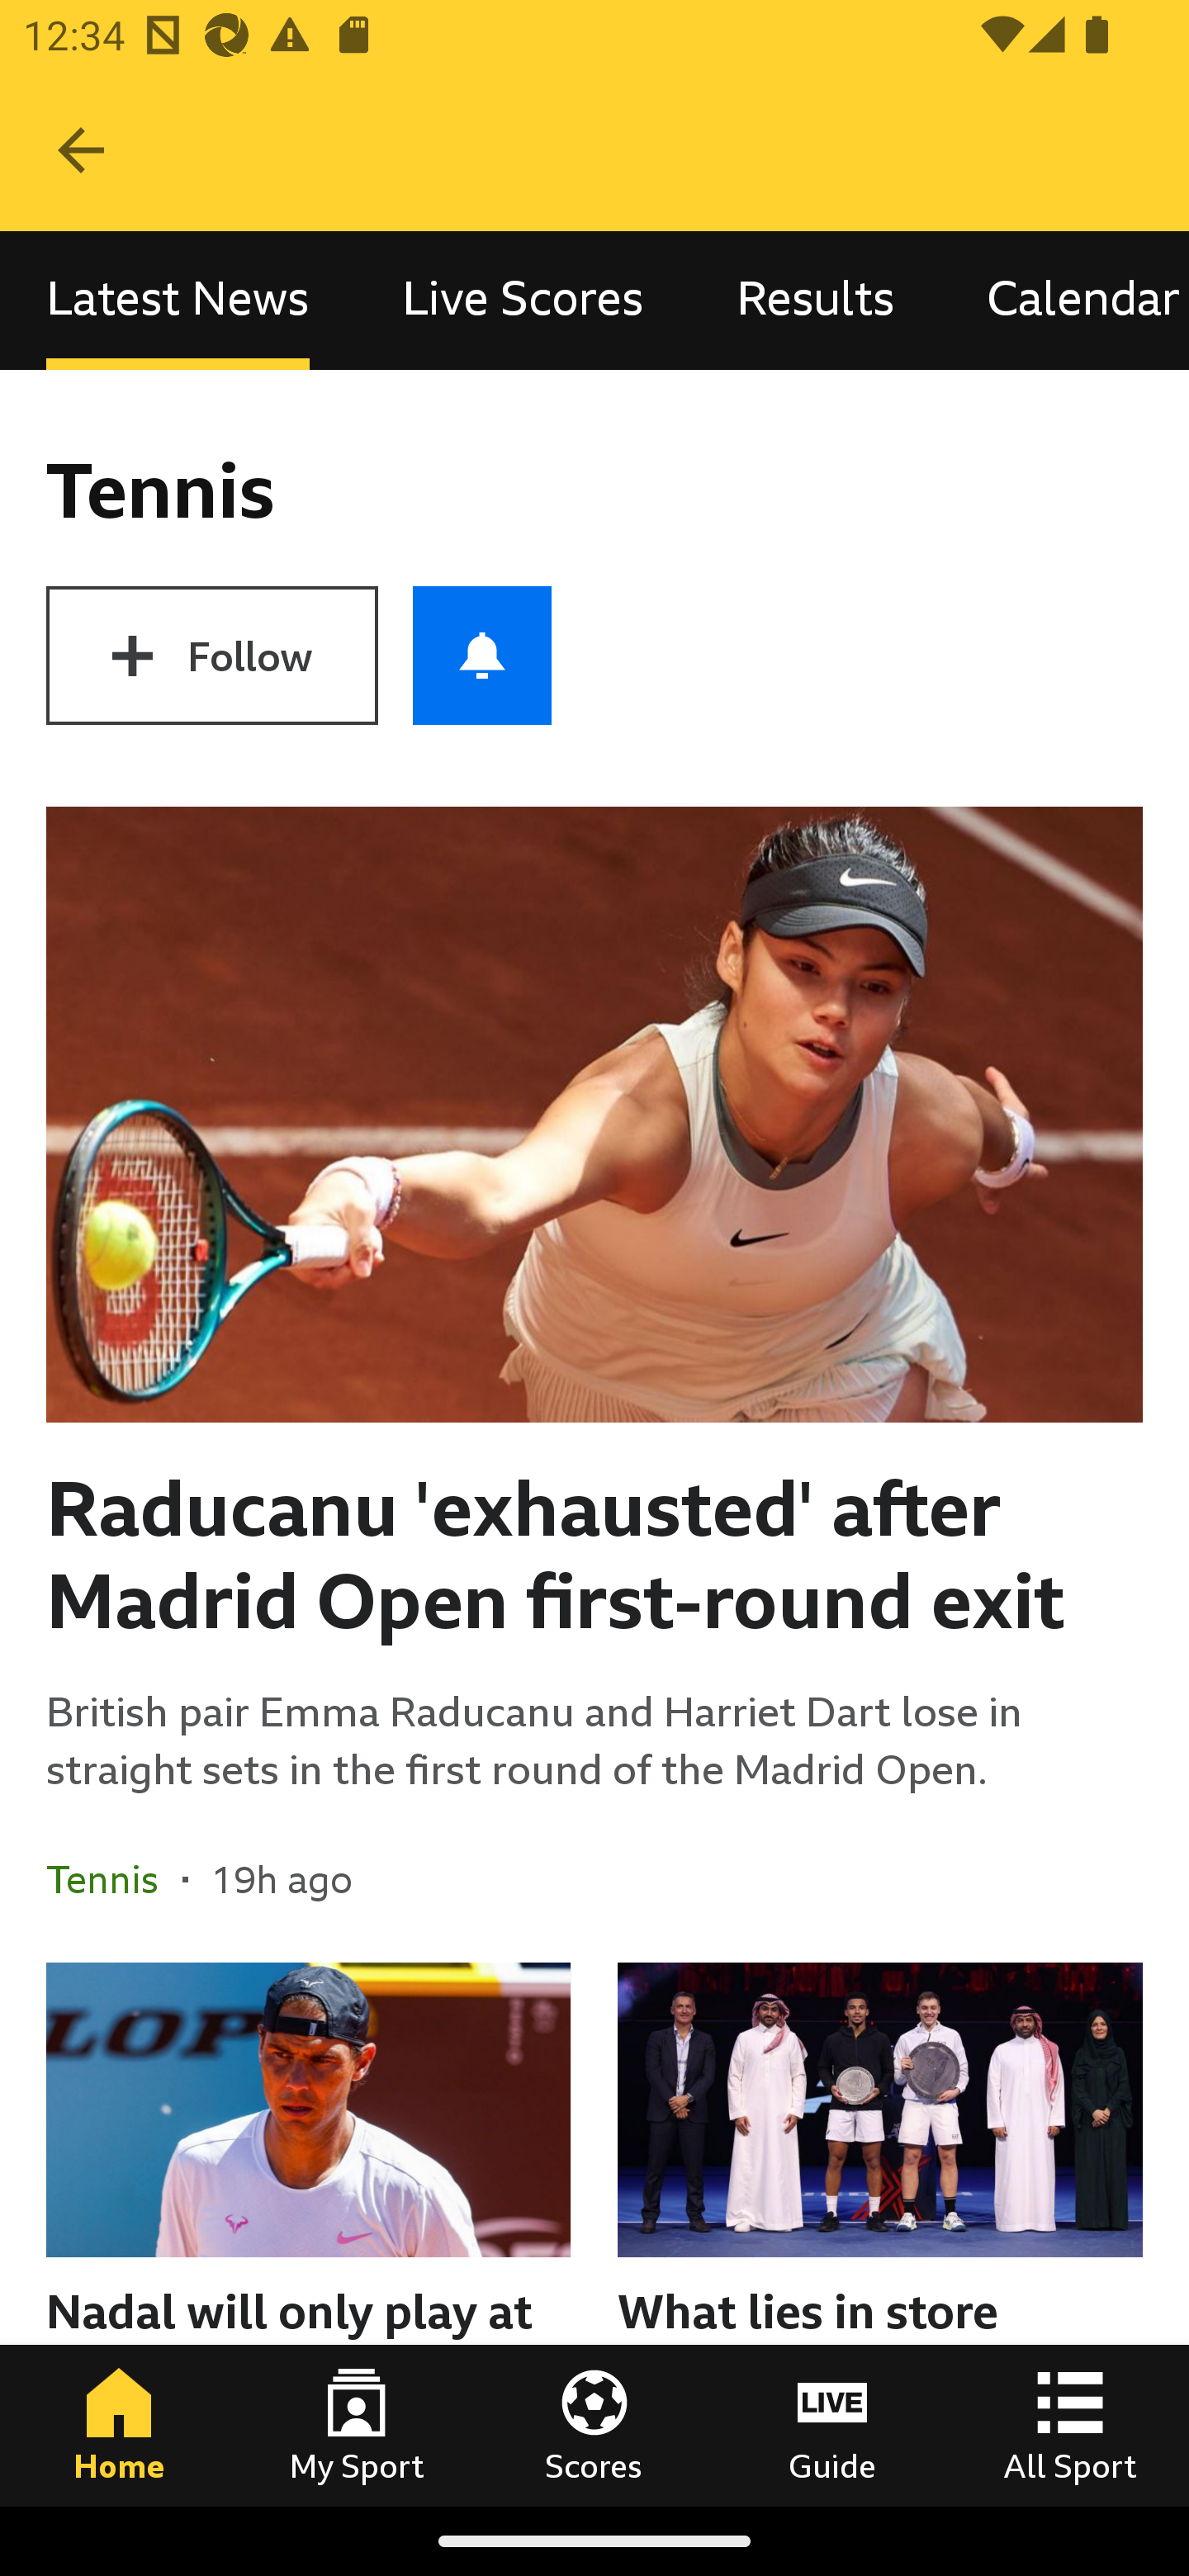  Describe the element at coordinates (594, 2425) in the screenshot. I see `Scores` at that location.